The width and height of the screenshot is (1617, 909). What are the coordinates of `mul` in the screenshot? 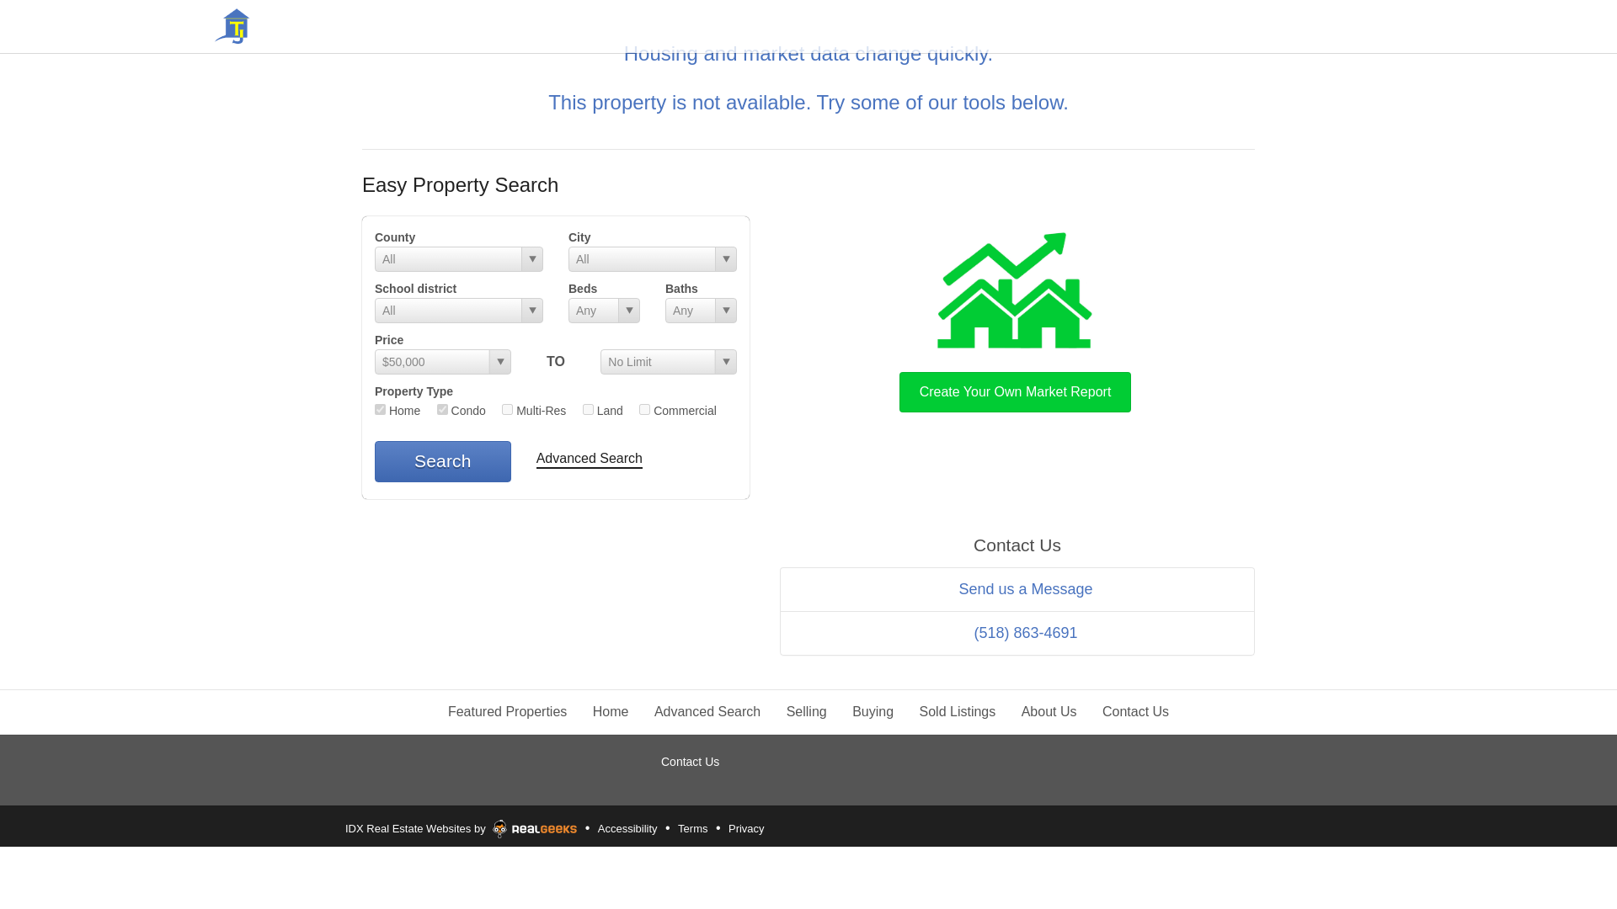 It's located at (507, 409).